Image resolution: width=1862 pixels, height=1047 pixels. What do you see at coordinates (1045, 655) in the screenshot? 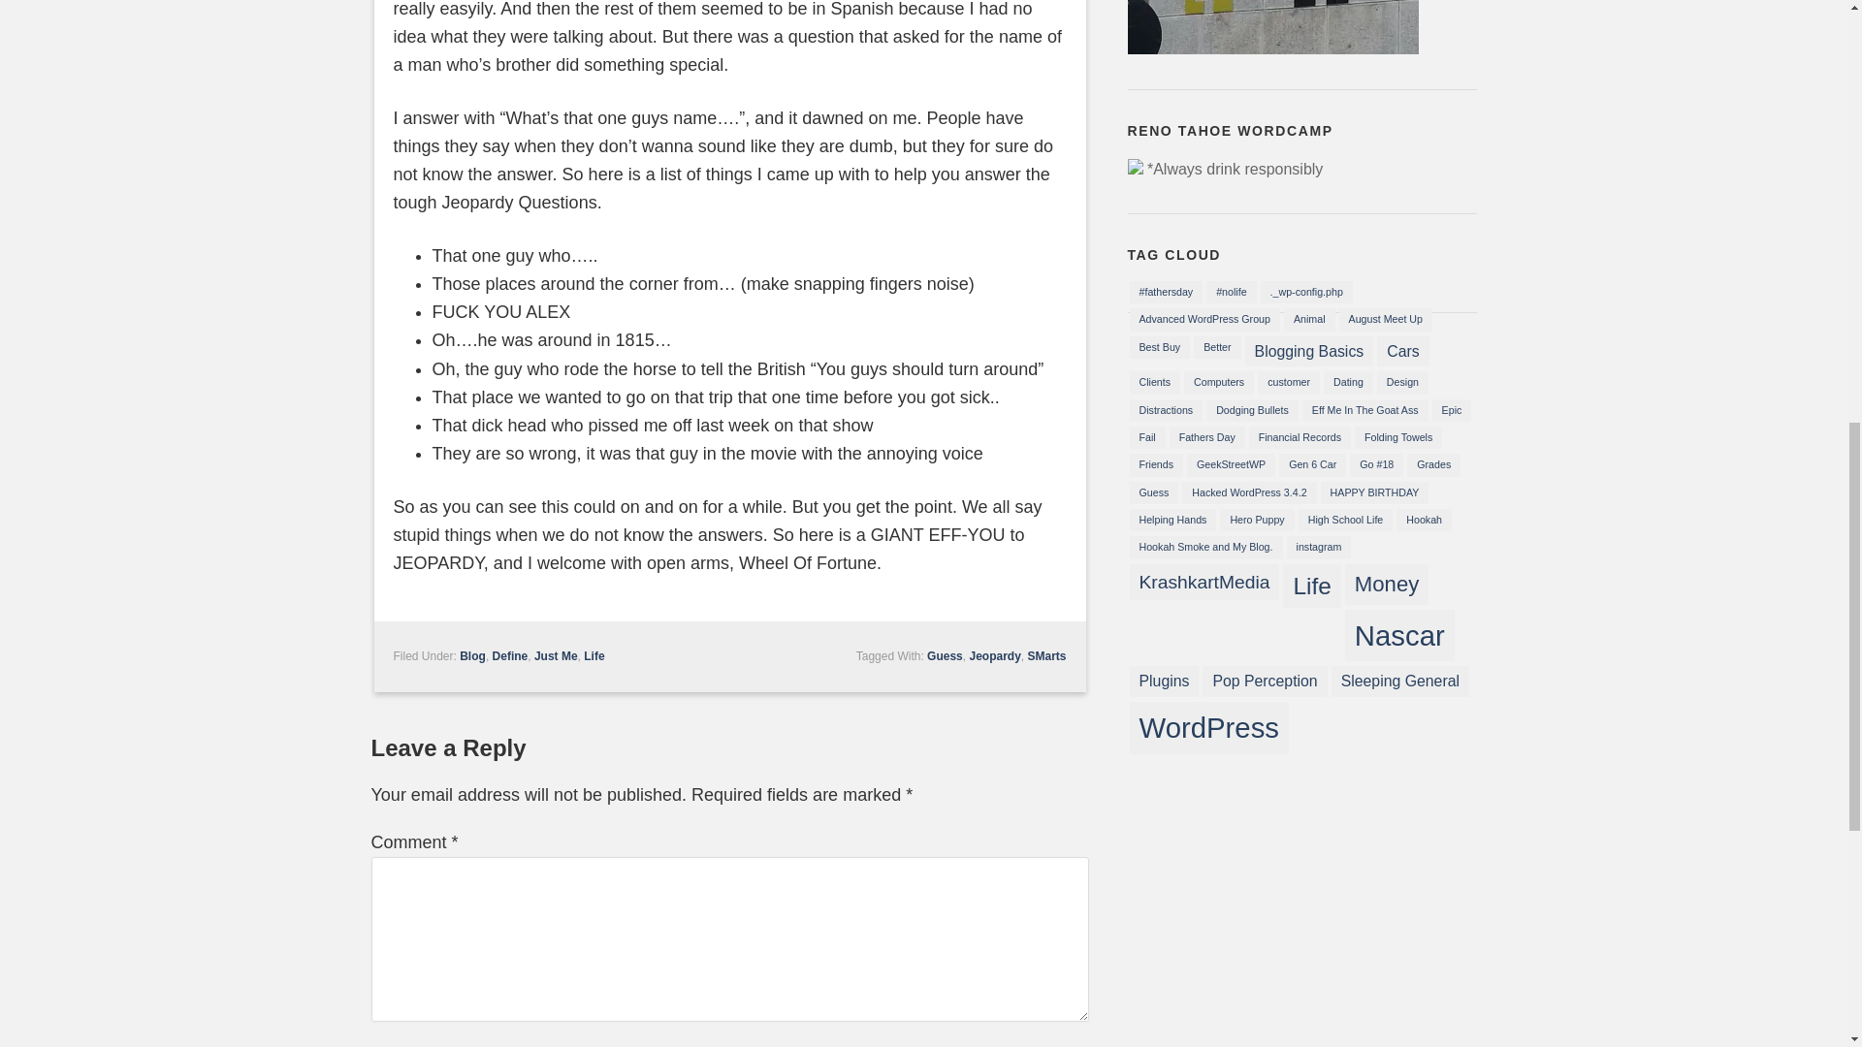
I see `SMarts` at bounding box center [1045, 655].